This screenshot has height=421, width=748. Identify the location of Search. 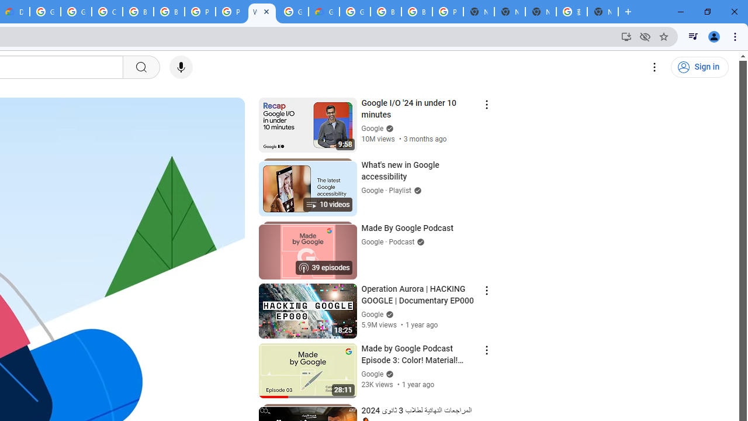
(140, 67).